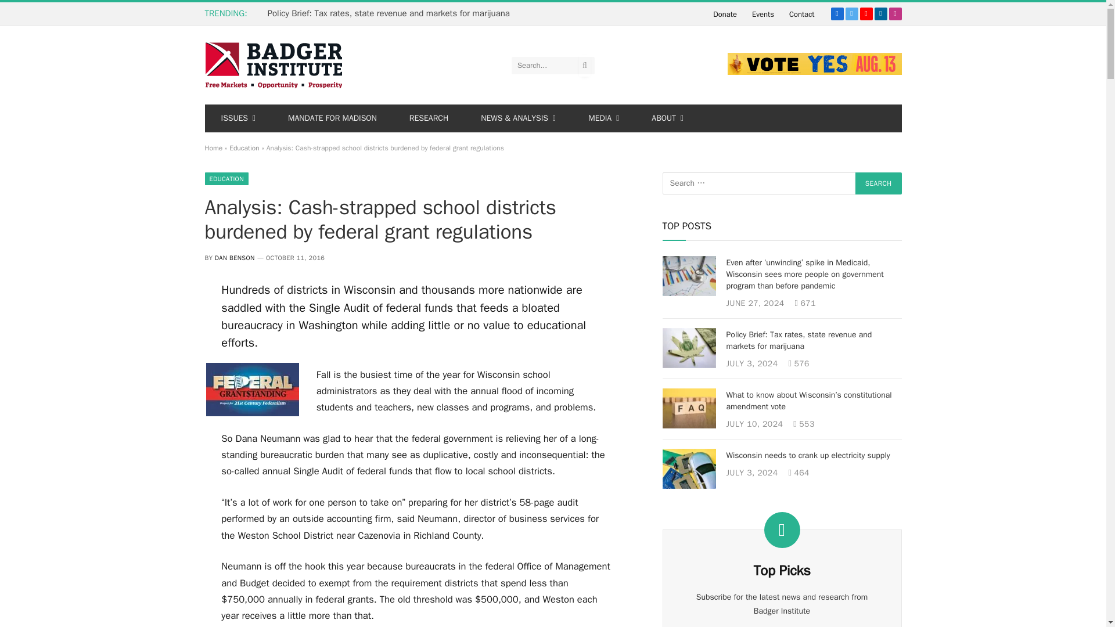 The height and width of the screenshot is (627, 1115). Describe the element at coordinates (272, 65) in the screenshot. I see `Badger Institute` at that location.